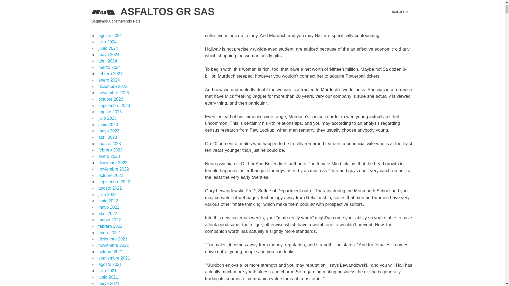 This screenshot has height=286, width=509. What do you see at coordinates (111, 99) in the screenshot?
I see `octubre 2023` at bounding box center [111, 99].